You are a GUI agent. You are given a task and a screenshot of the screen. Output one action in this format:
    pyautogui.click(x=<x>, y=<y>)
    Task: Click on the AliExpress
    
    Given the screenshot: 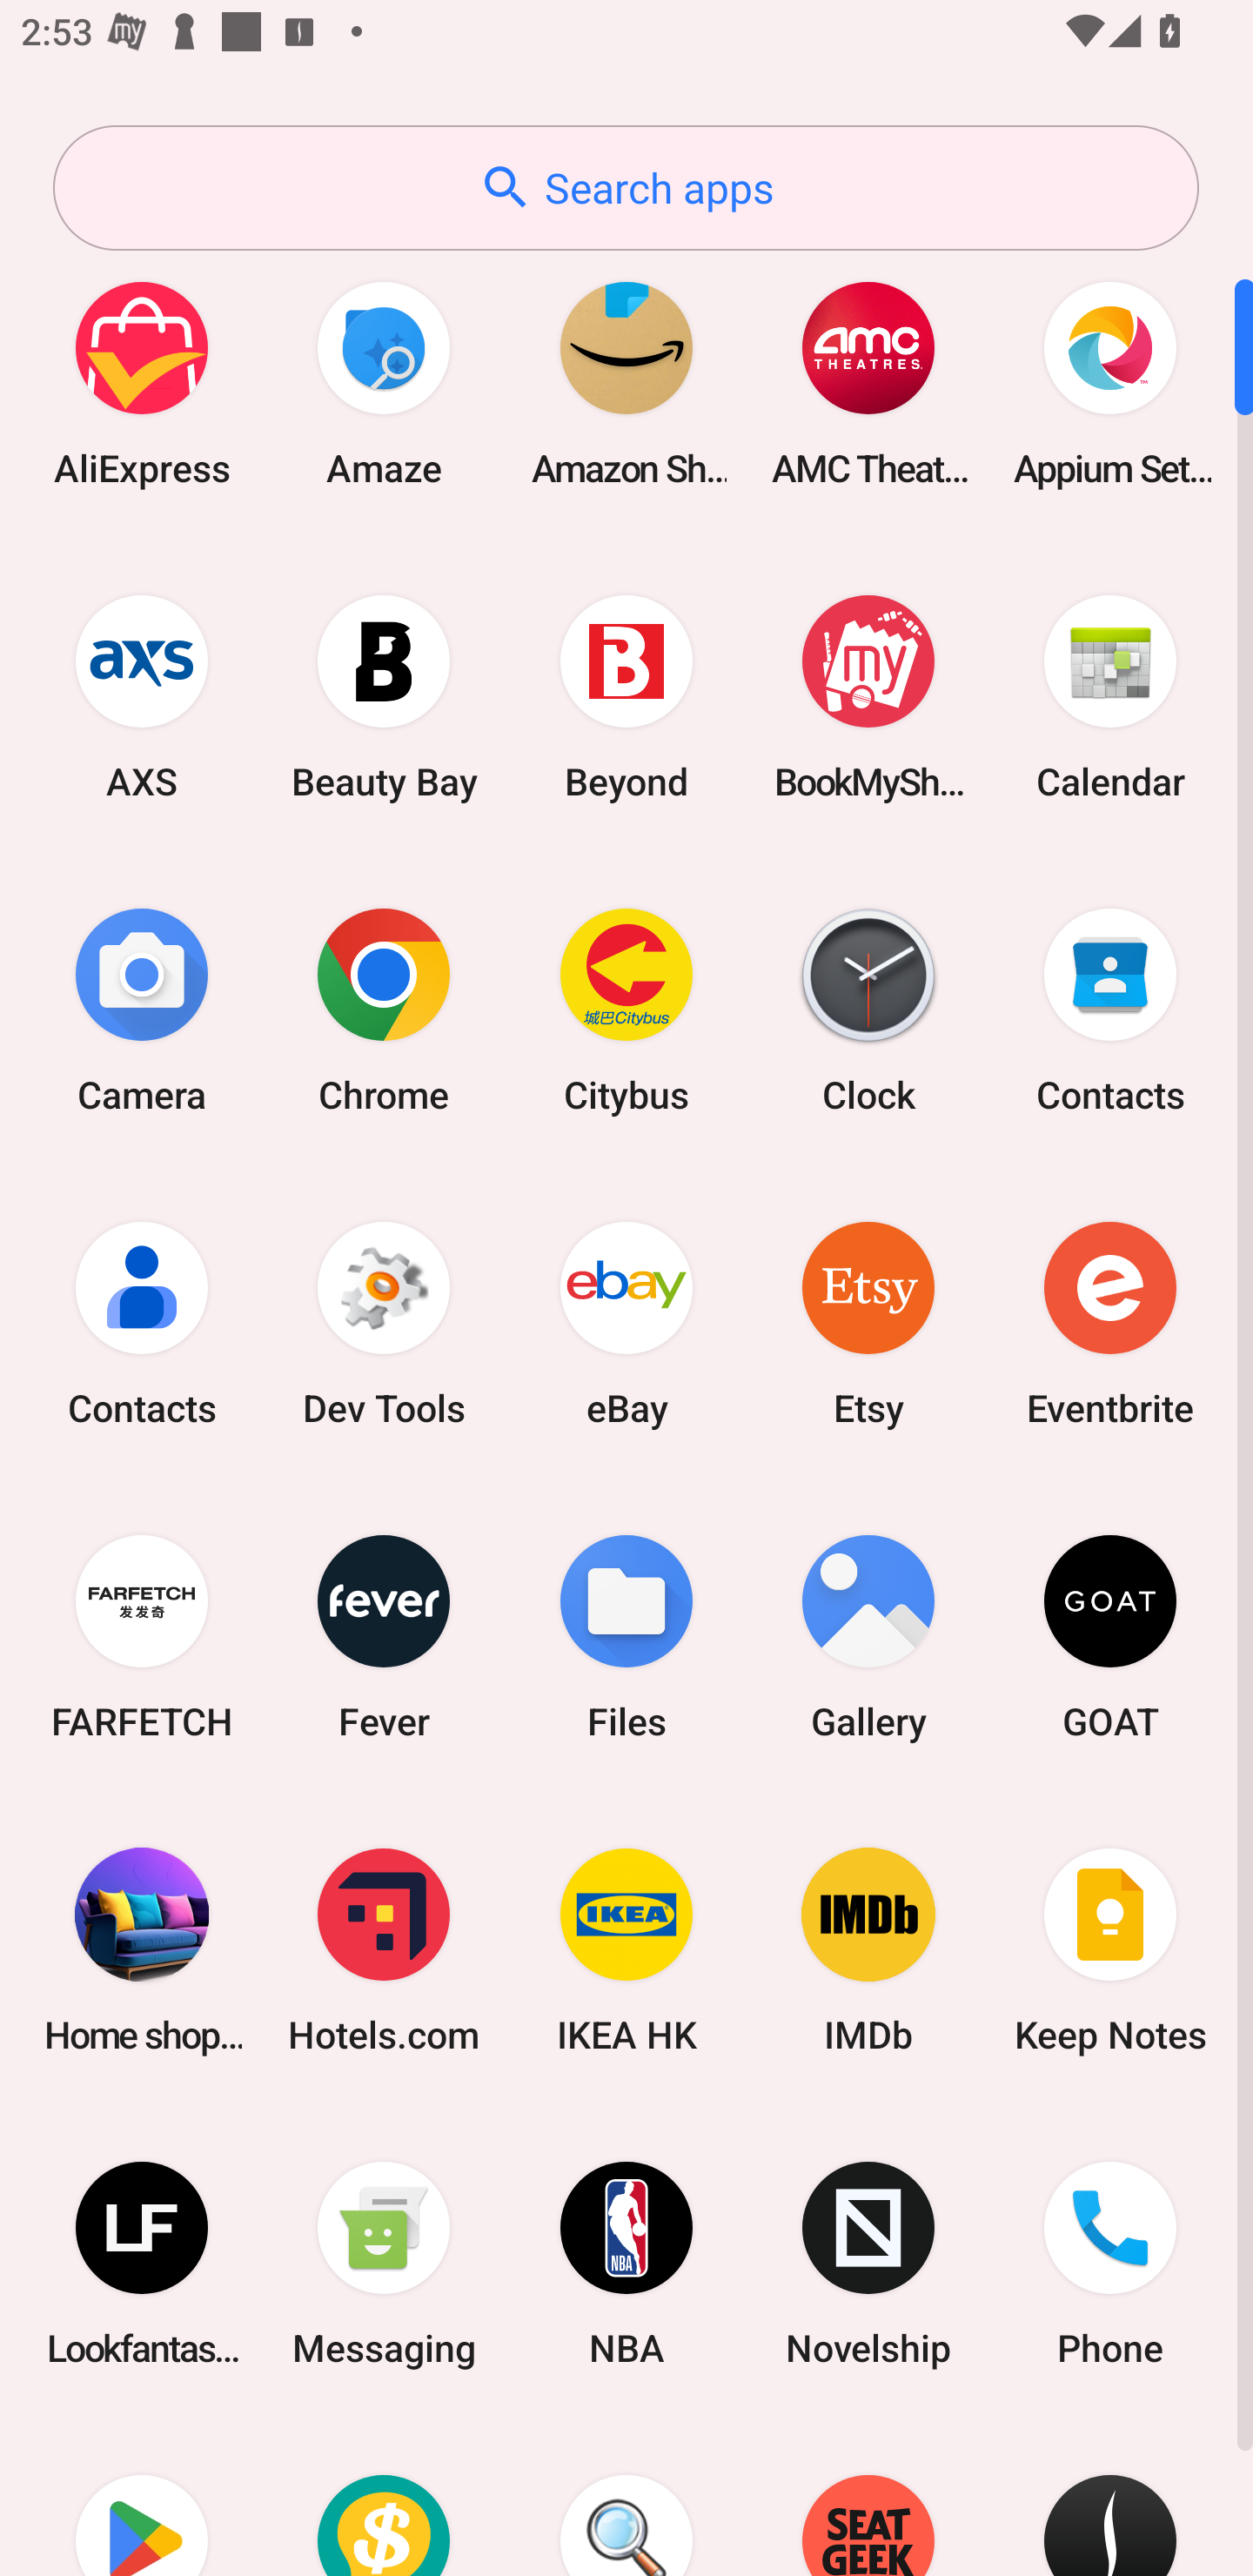 What is the action you would take?
    pyautogui.click(x=142, y=383)
    